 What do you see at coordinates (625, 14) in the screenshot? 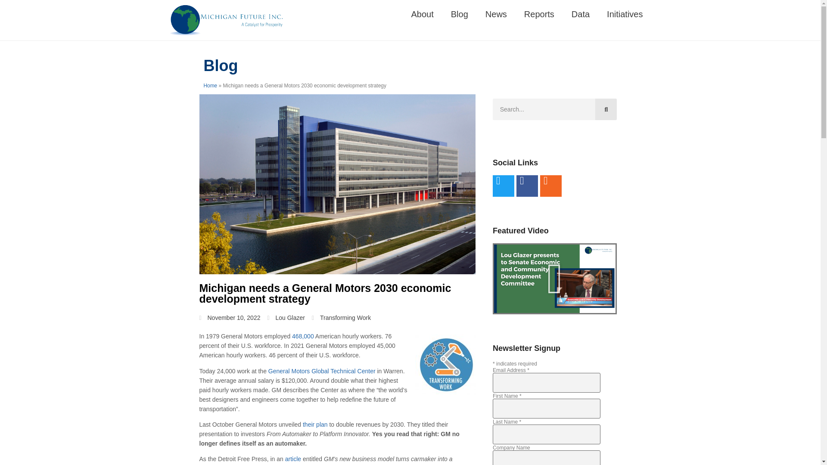
I see `Initiatives` at bounding box center [625, 14].